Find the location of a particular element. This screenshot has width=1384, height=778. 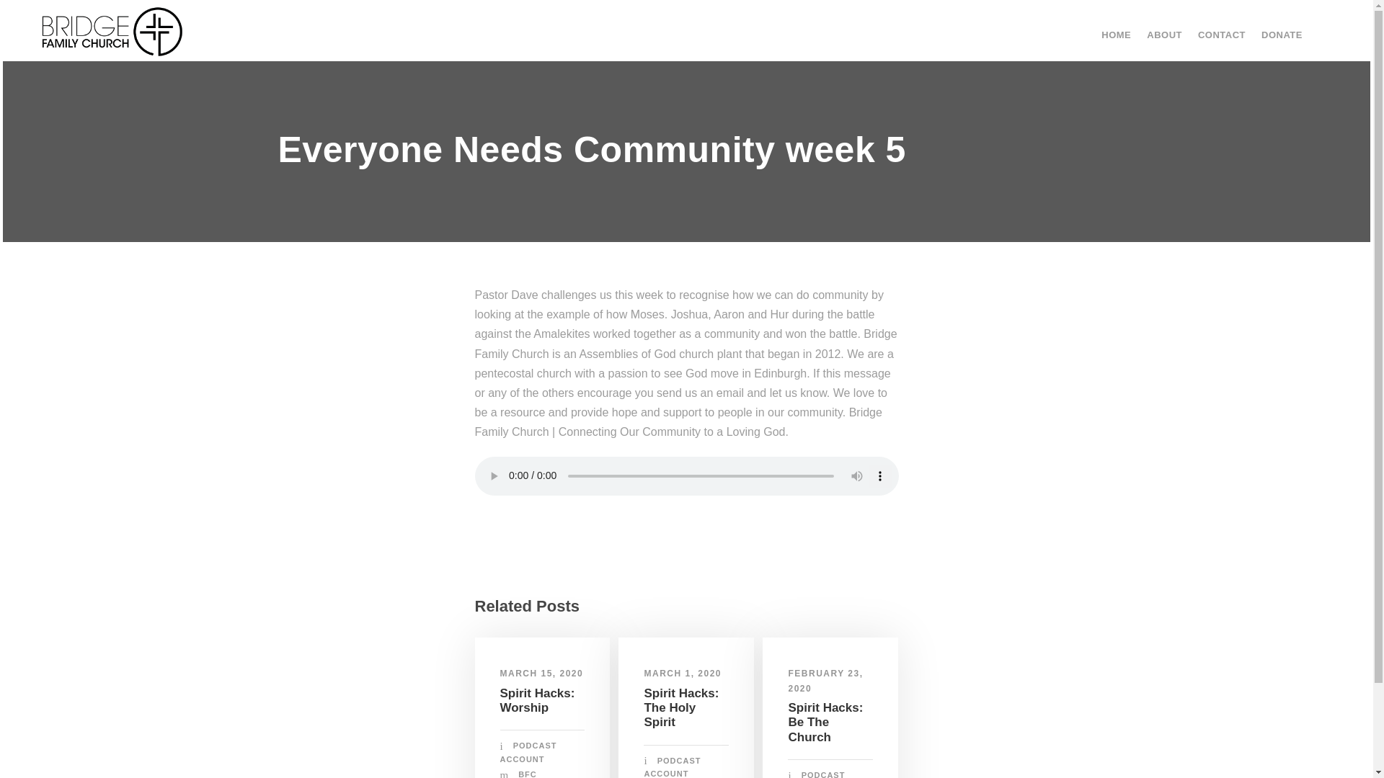

CONTACT is located at coordinates (1222, 40).